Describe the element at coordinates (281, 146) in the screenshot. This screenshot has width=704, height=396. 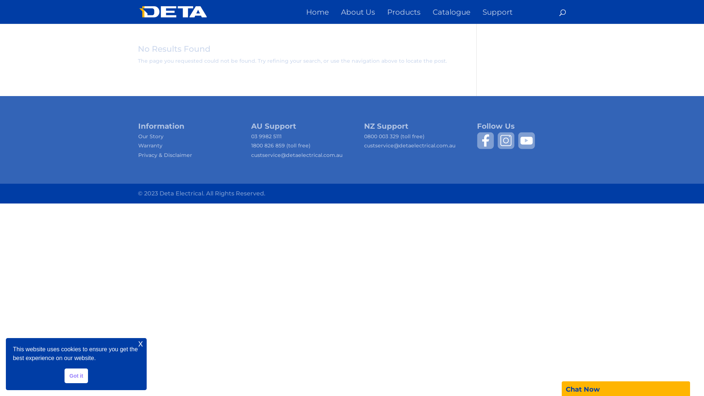
I see `1800 826 859 (toll free)` at that location.